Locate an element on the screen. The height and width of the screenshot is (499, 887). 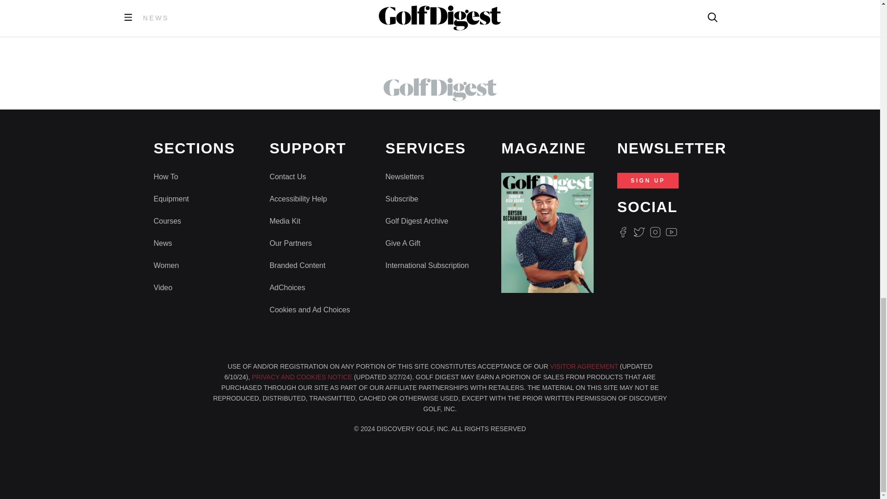
Twitter Logo is located at coordinates (638, 232).